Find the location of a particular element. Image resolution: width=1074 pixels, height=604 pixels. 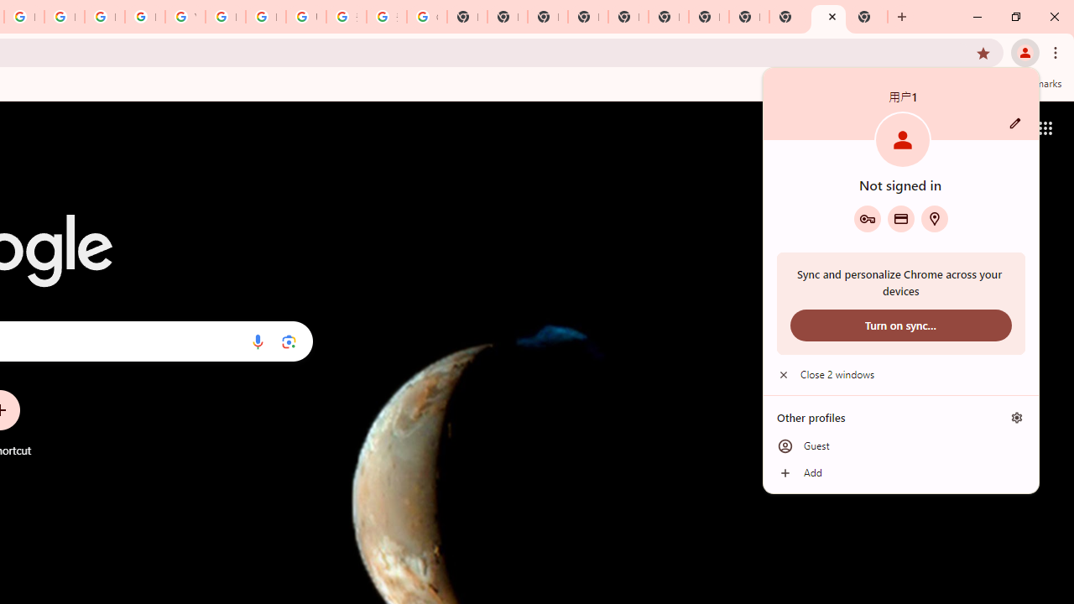

Manage profiles is located at coordinates (1017, 418).